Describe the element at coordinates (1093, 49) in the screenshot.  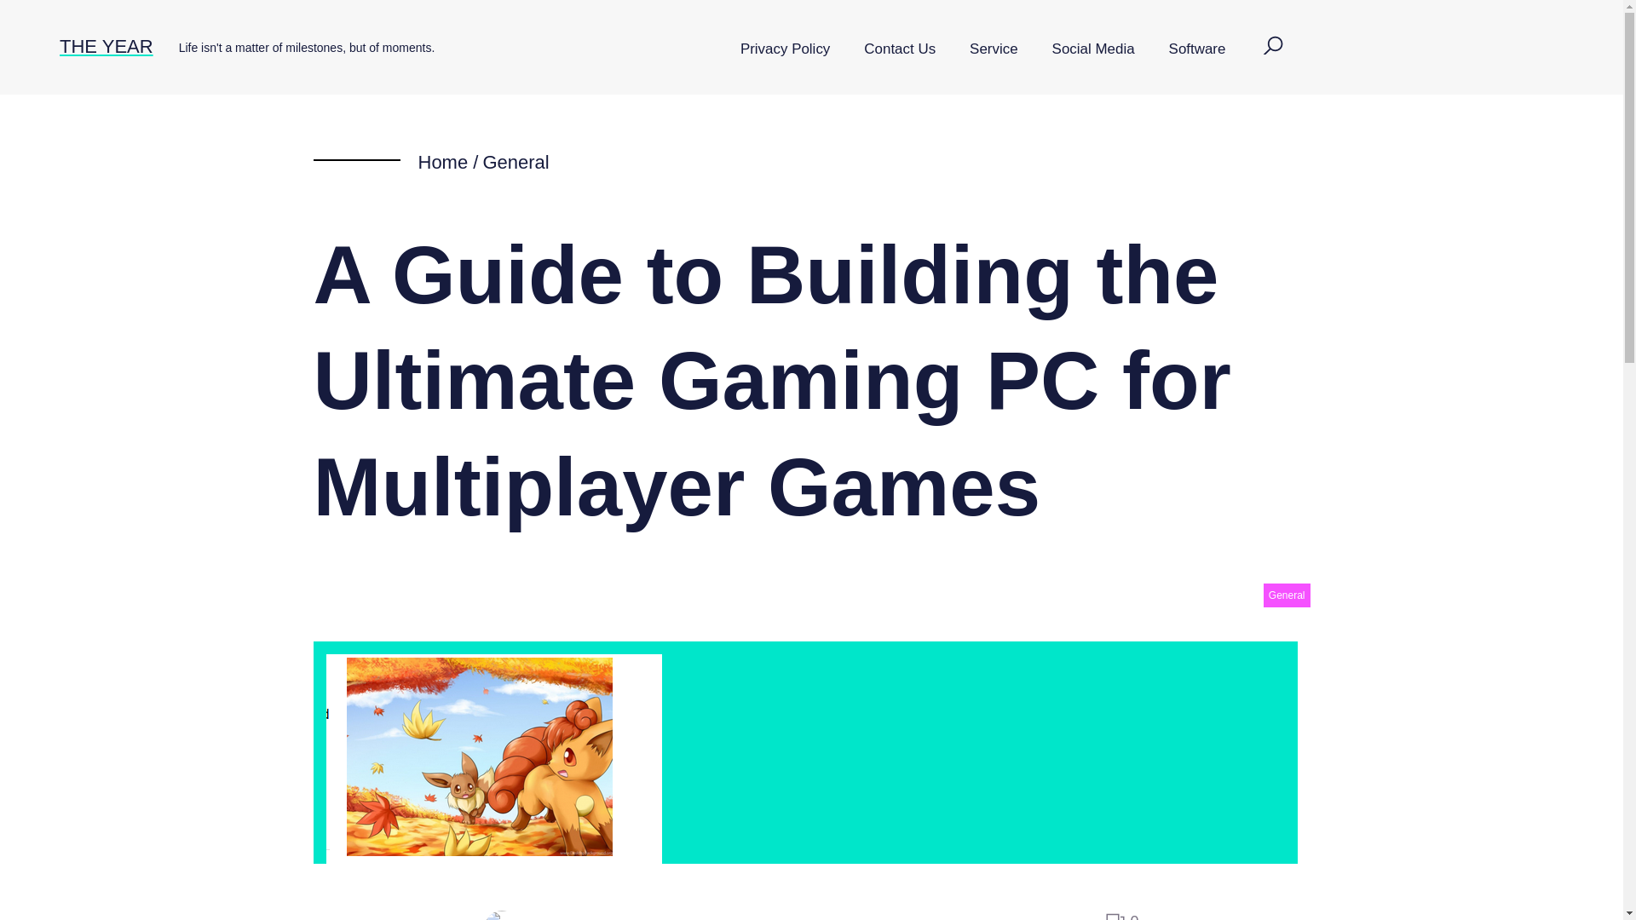
I see `Social Media` at that location.